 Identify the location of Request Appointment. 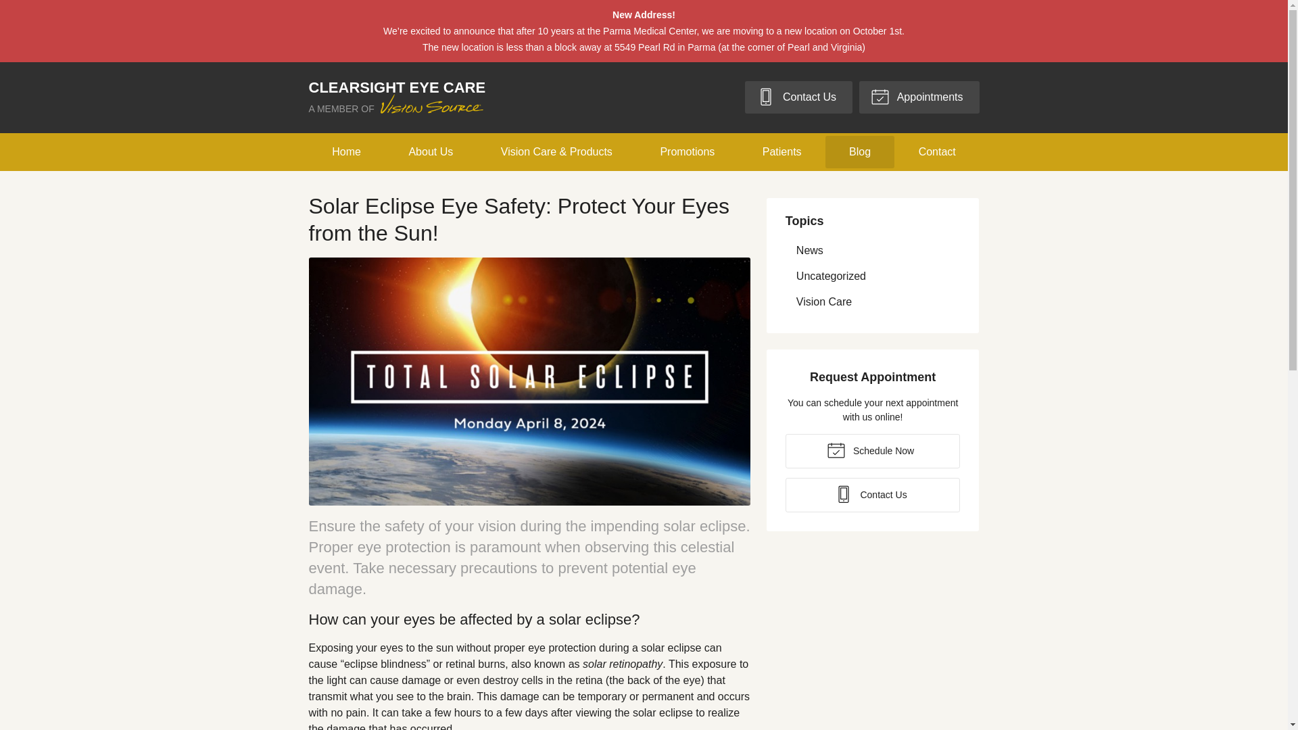
(919, 97).